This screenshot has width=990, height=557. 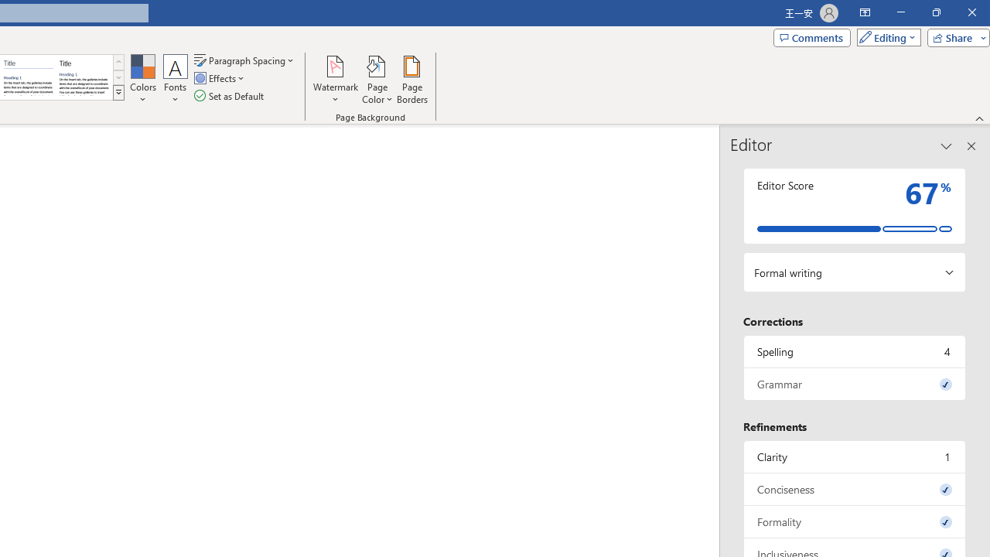 What do you see at coordinates (220, 79) in the screenshot?
I see `Effects` at bounding box center [220, 79].